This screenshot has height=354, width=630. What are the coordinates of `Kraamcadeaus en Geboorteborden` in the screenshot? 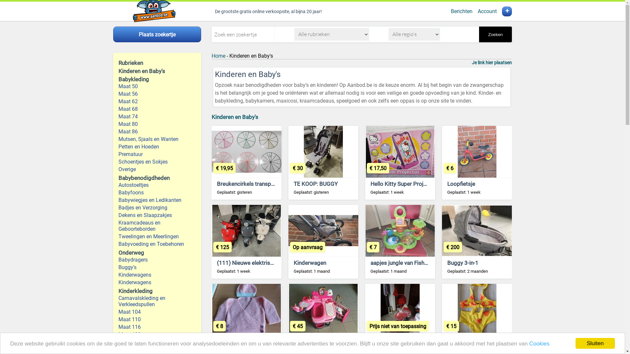 It's located at (157, 226).